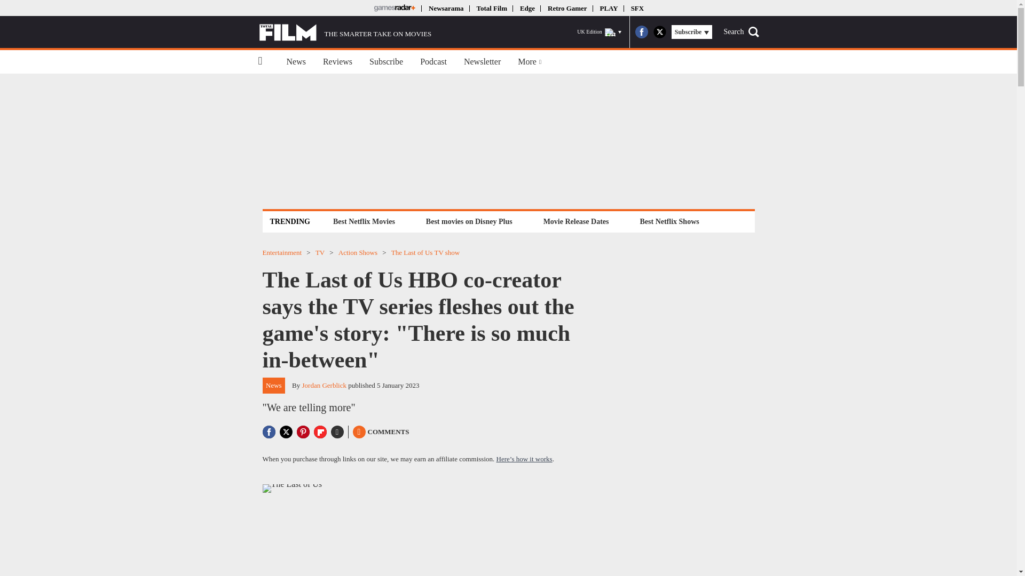 Image resolution: width=1025 pixels, height=576 pixels. What do you see at coordinates (491, 7) in the screenshot?
I see `Total Film` at bounding box center [491, 7].